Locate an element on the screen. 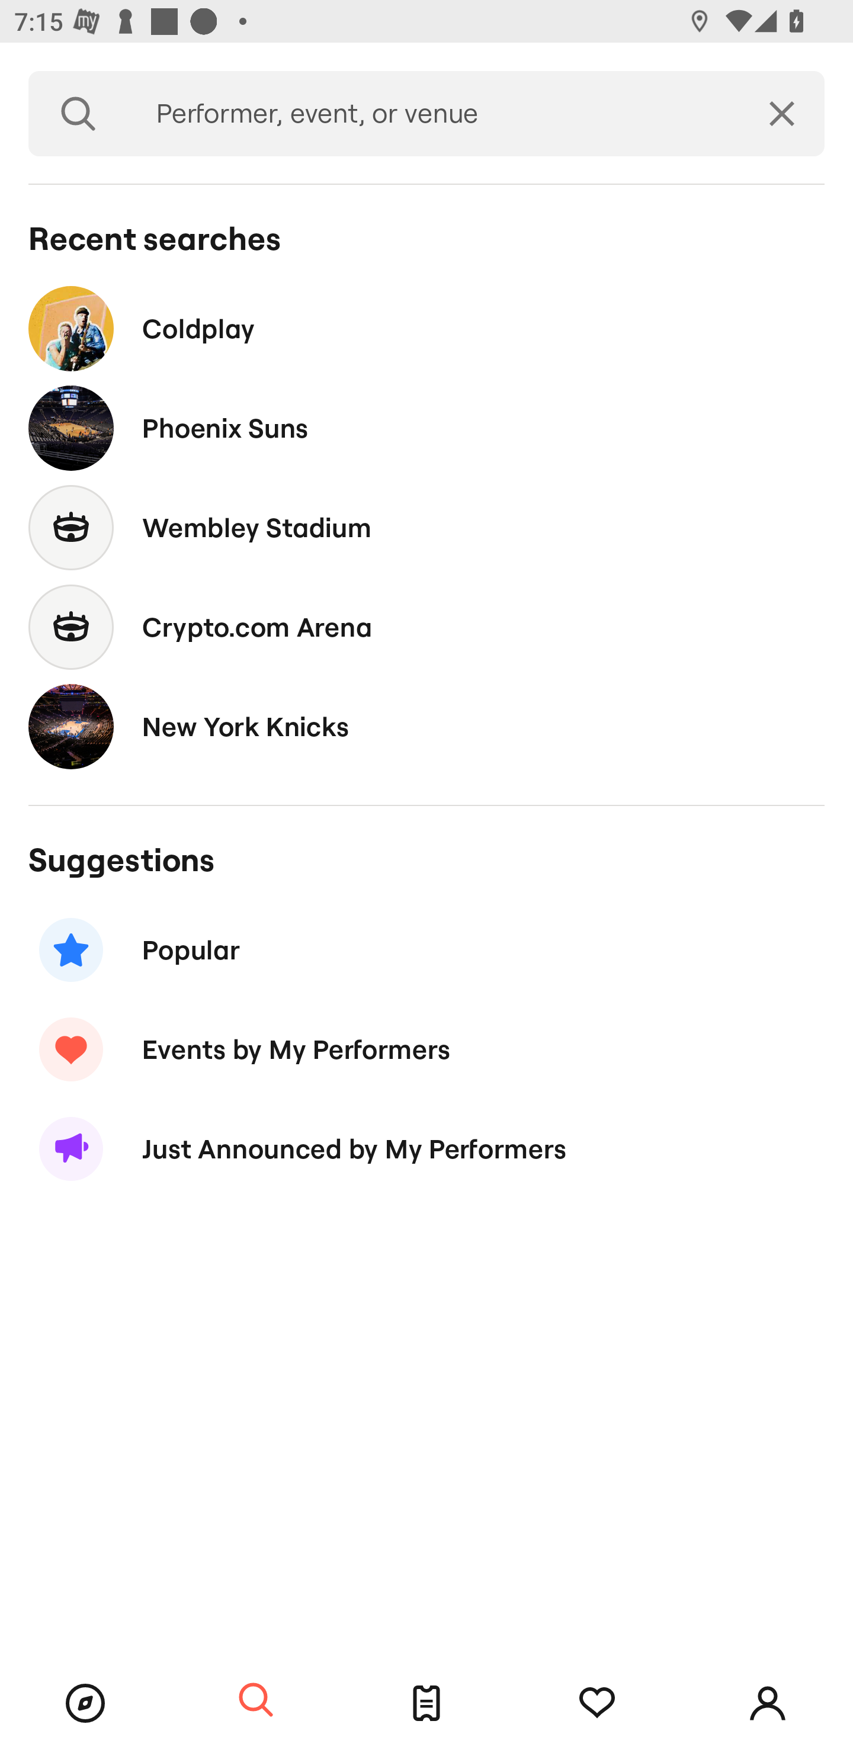 This screenshot has width=853, height=1753. Coldplay is located at coordinates (426, 328).